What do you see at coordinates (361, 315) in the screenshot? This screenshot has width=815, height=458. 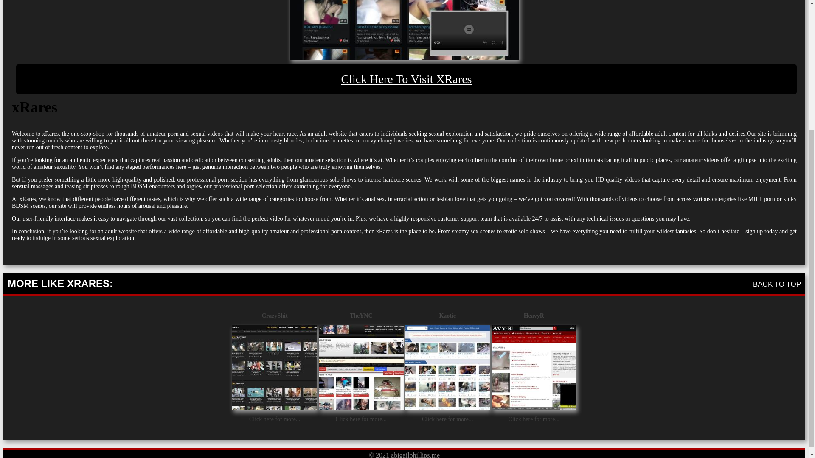 I see `TheYNC` at bounding box center [361, 315].